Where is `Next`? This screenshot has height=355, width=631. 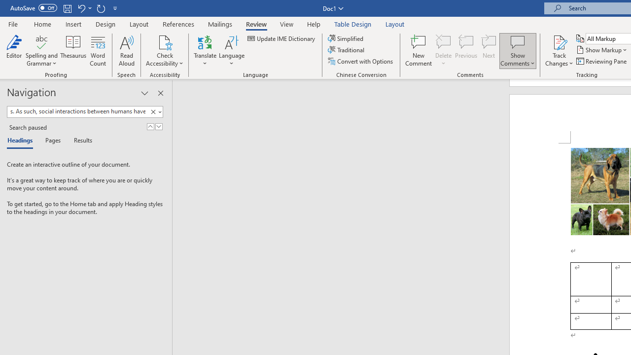 Next is located at coordinates (489, 50).